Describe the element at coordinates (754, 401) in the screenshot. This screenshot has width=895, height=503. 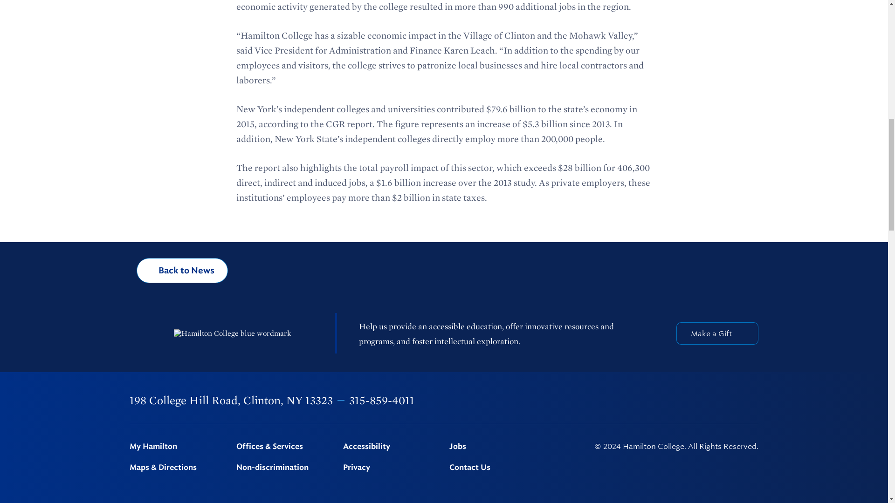
I see `TikTok` at that location.